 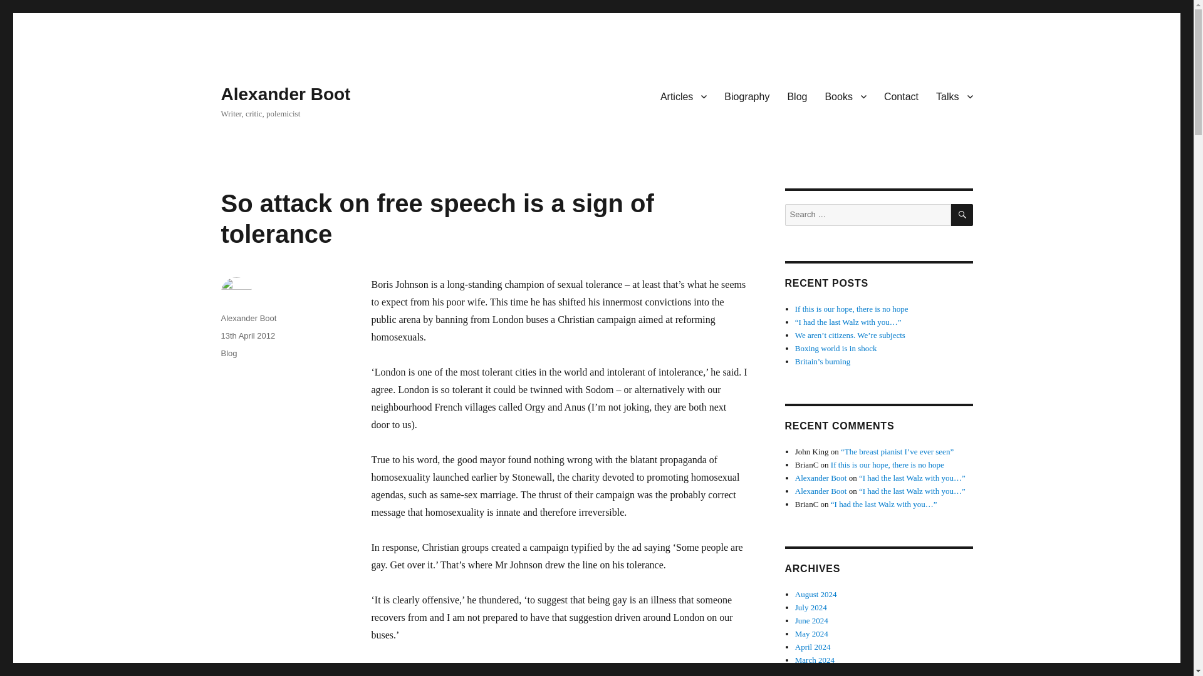 I want to click on Contact, so click(x=901, y=96).